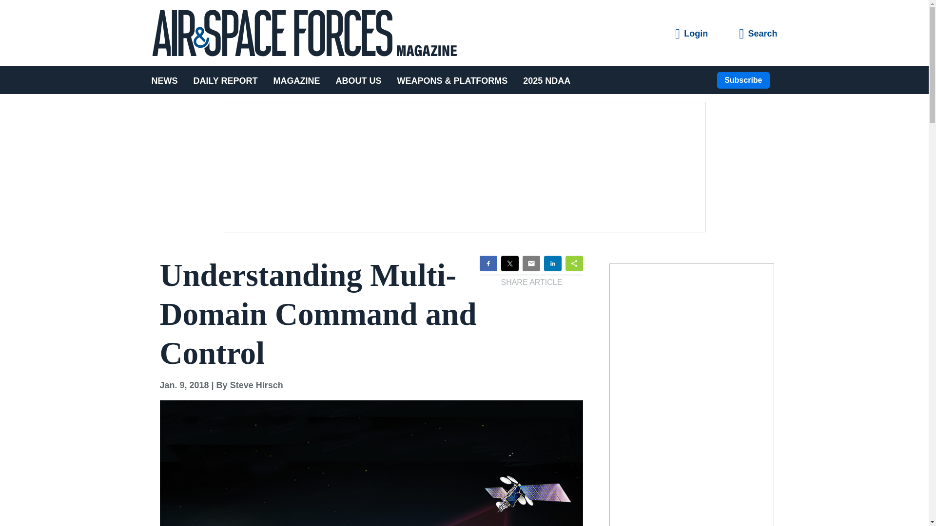  I want to click on Search, so click(758, 34).